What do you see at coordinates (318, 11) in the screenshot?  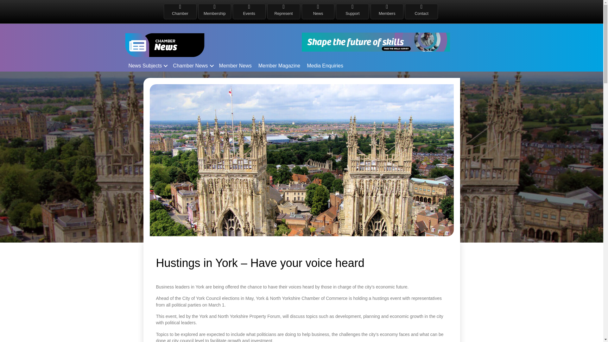 I see `News` at bounding box center [318, 11].